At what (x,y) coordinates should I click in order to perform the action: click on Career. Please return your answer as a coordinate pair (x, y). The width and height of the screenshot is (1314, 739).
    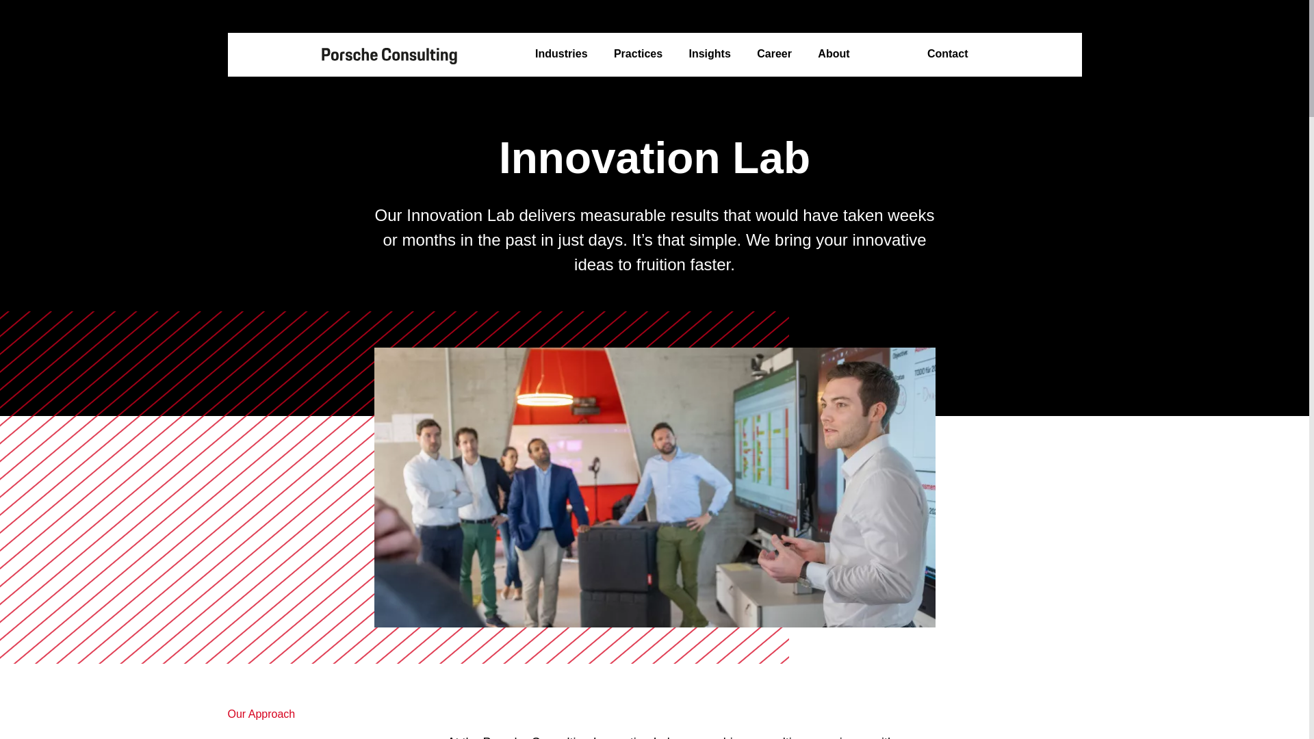
    Looking at the image, I should click on (774, 54).